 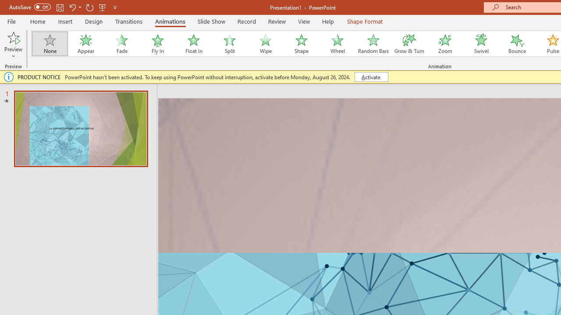 What do you see at coordinates (371, 77) in the screenshot?
I see `Activate` at bounding box center [371, 77].